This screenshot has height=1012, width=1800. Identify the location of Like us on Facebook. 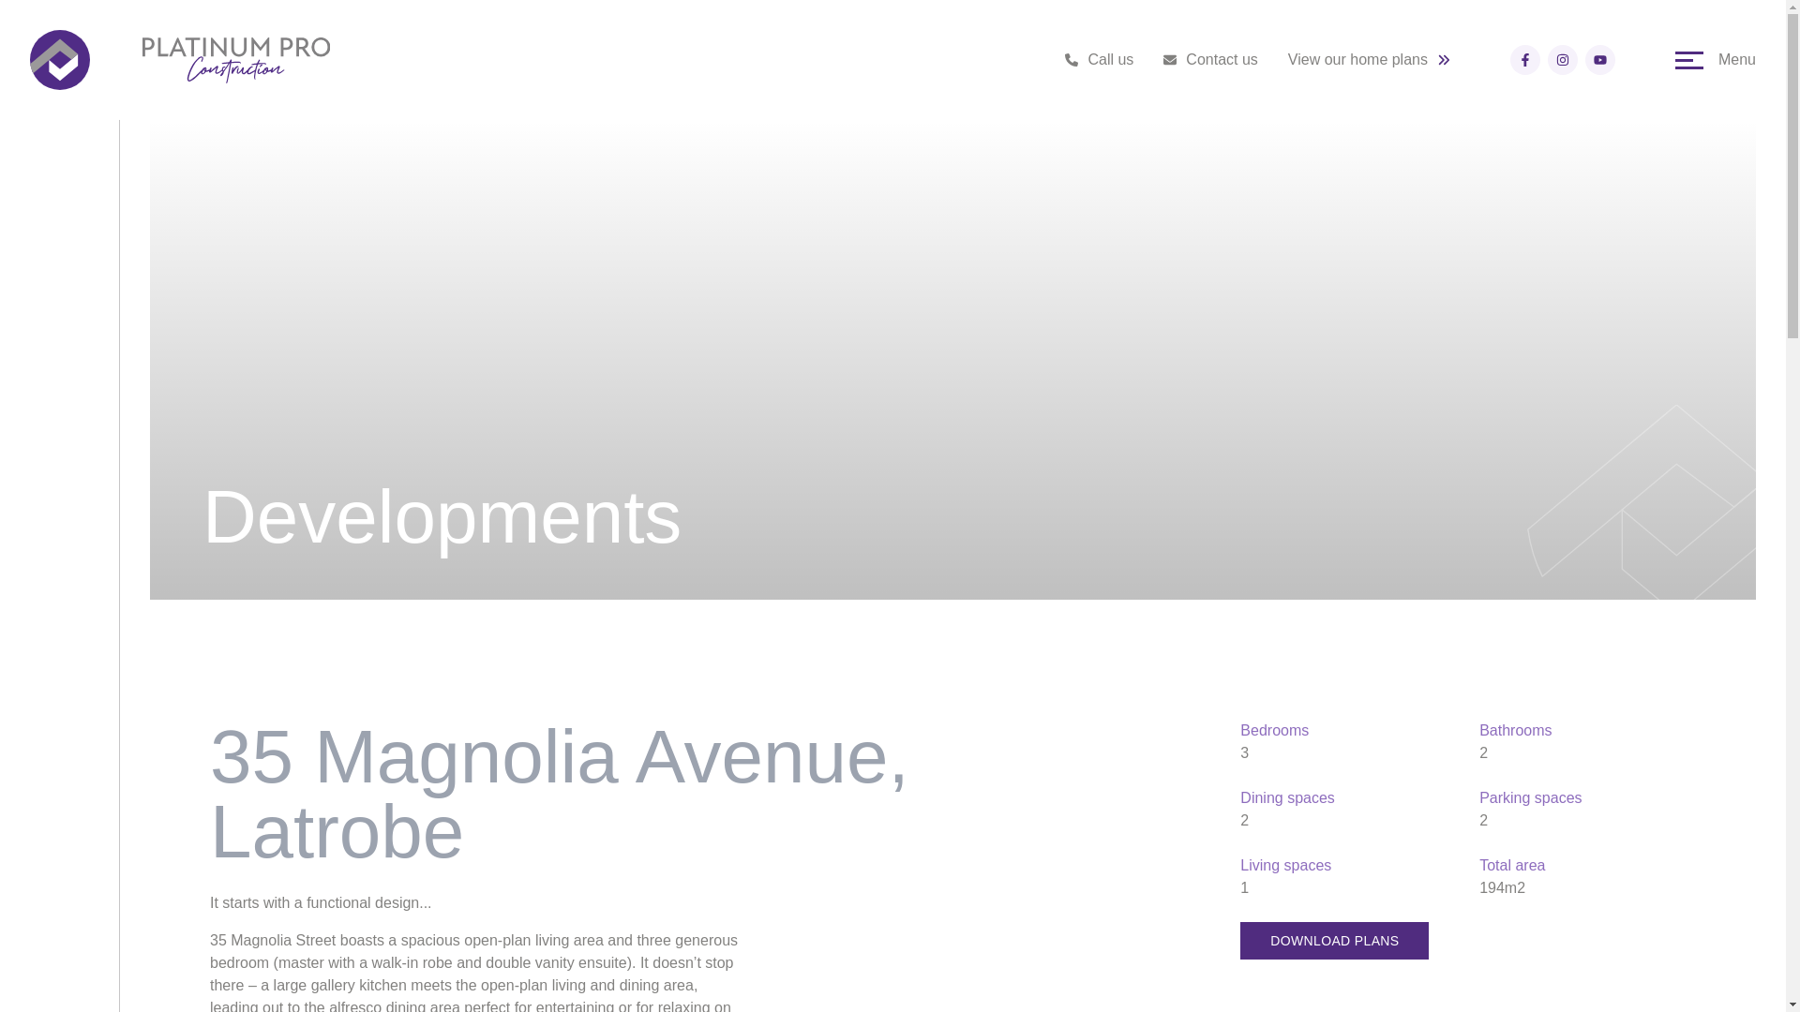
(1524, 59).